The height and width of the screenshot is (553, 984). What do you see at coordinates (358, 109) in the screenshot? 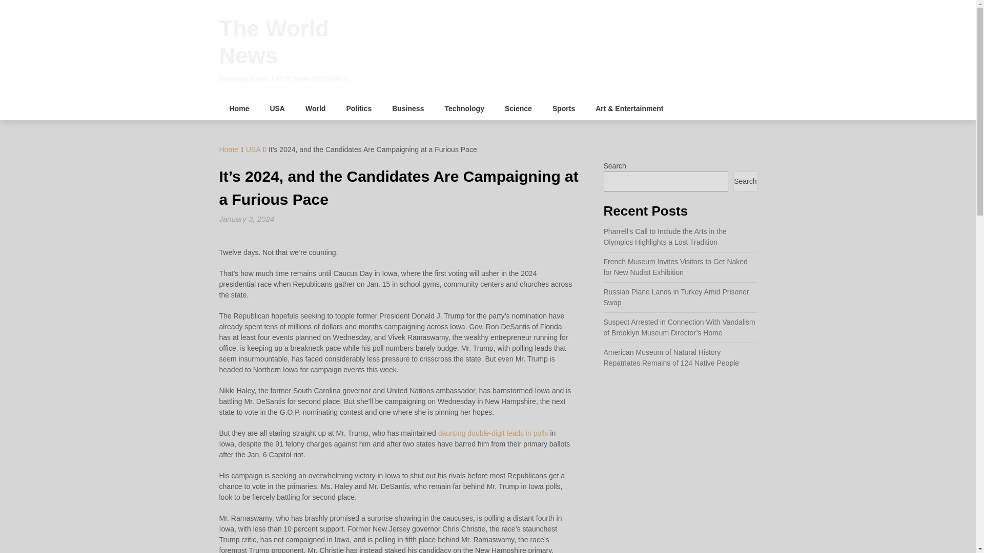
I see `Politics` at bounding box center [358, 109].